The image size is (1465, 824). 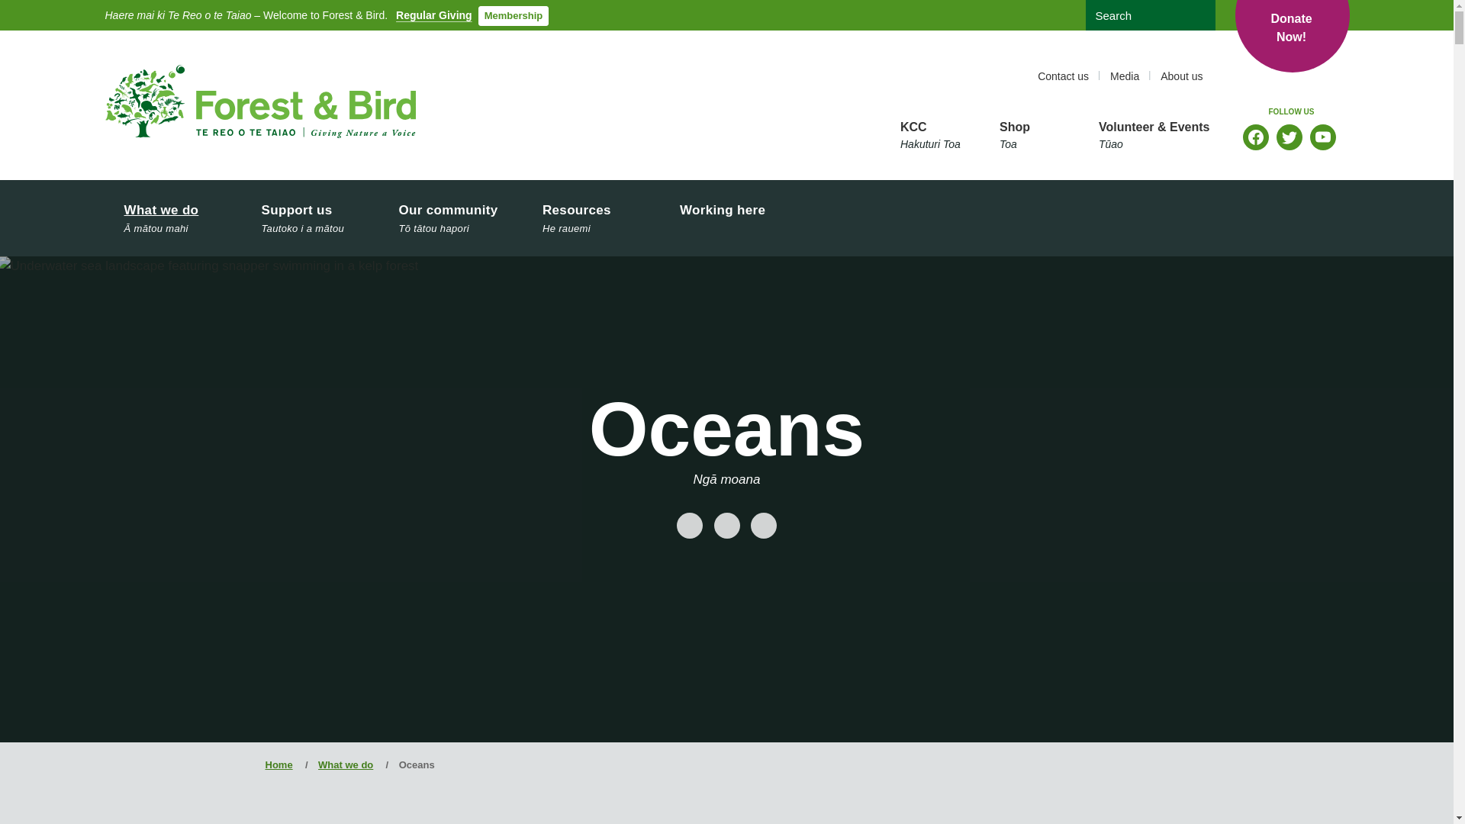 I want to click on Home, so click(x=261, y=101).